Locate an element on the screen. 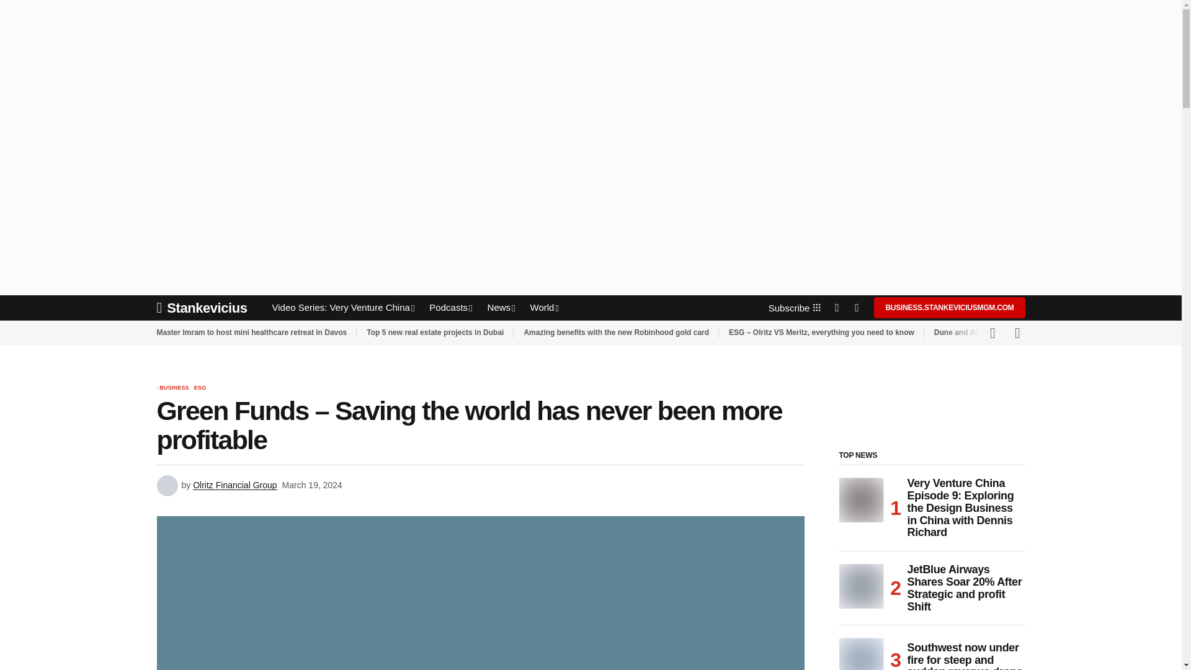 This screenshot has width=1191, height=670. Stankevicius is located at coordinates (206, 308).